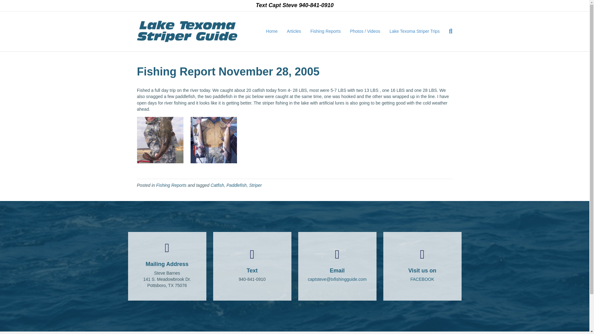 The image size is (594, 334). Describe the element at coordinates (415, 32) in the screenshot. I see `Lake Texoma Striper Trips` at that location.